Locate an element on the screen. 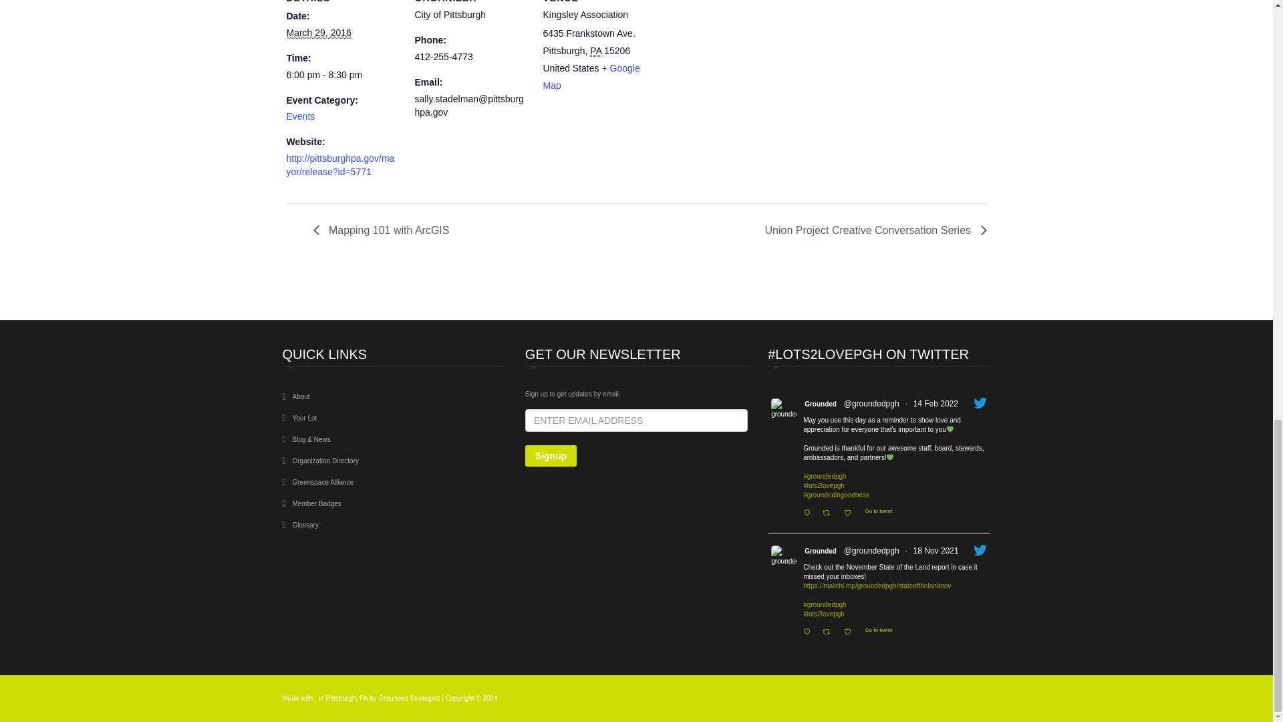  2016-03-29 is located at coordinates (342, 75).